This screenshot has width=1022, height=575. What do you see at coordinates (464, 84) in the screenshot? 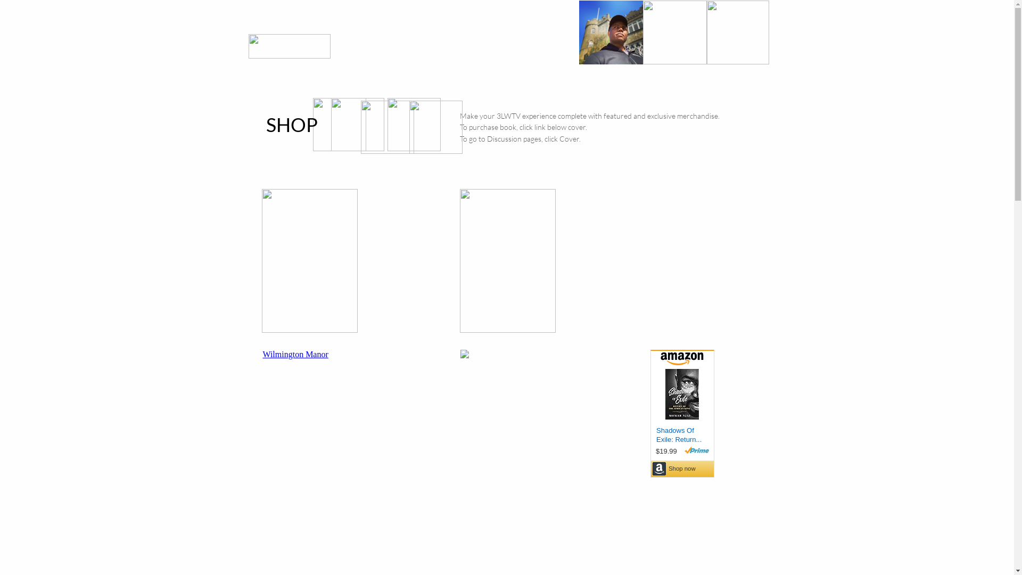
I see `tv` at bounding box center [464, 84].